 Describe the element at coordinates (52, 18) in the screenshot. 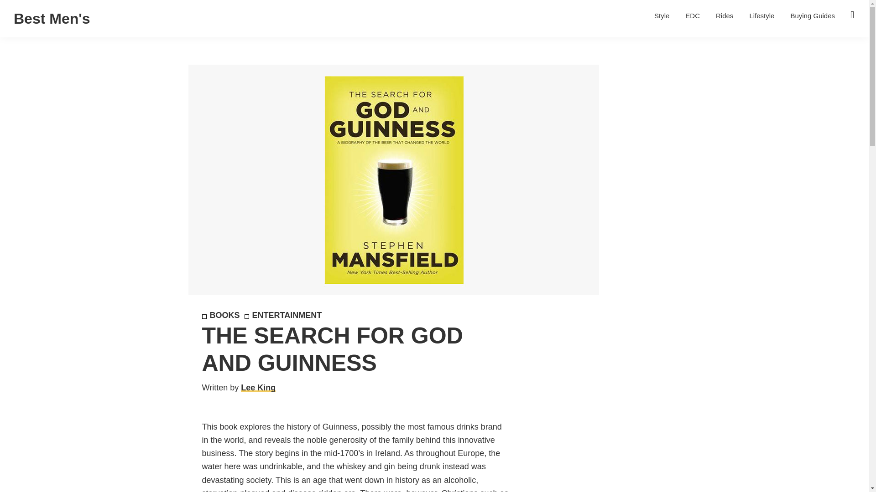

I see `Best Men's` at that location.